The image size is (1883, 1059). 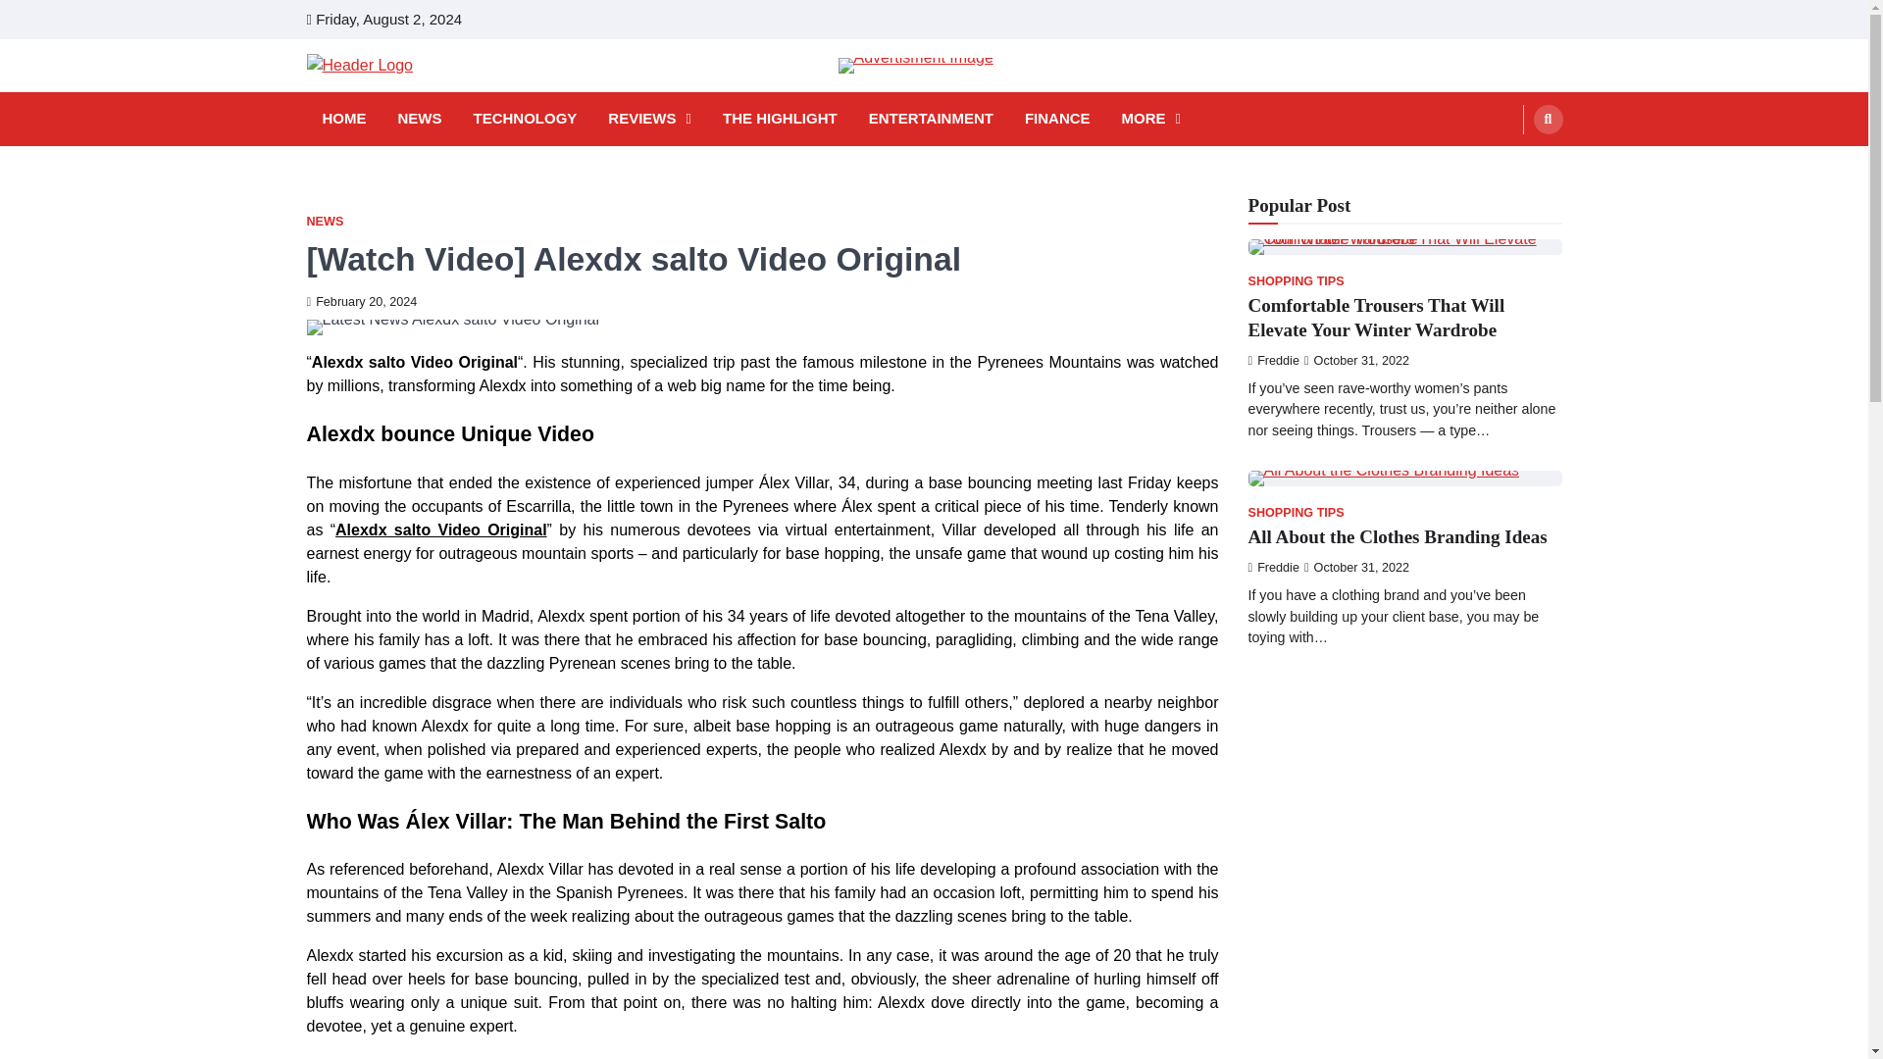 I want to click on TECHNOLOGY, so click(x=524, y=119).